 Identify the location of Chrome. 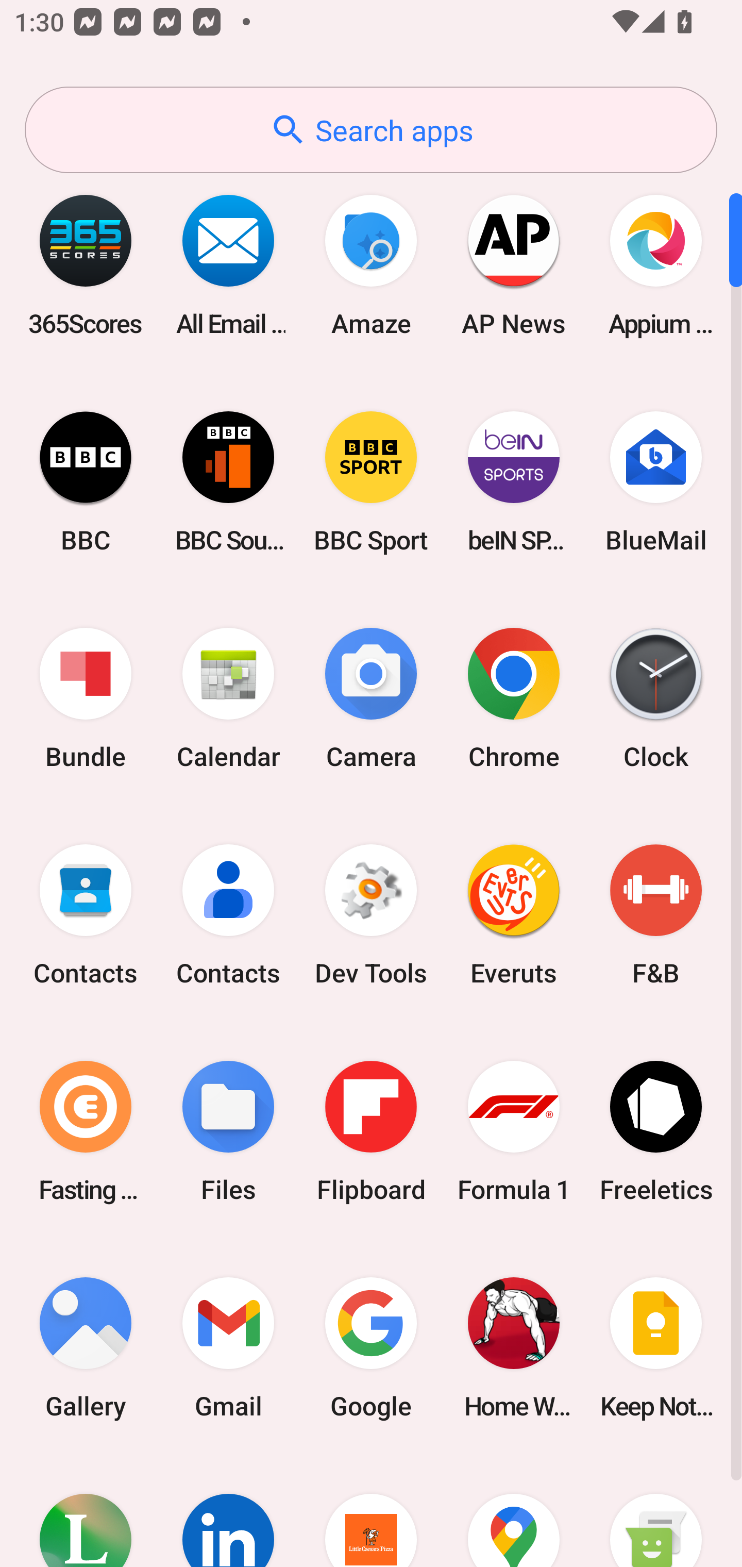
(513, 699).